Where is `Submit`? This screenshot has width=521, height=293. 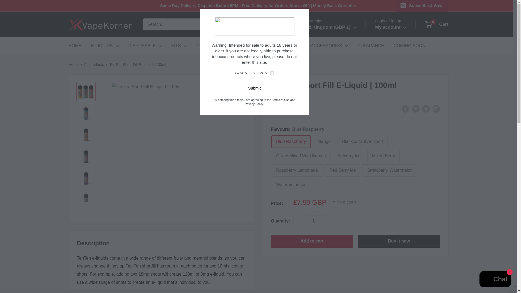 Submit is located at coordinates (254, 88).